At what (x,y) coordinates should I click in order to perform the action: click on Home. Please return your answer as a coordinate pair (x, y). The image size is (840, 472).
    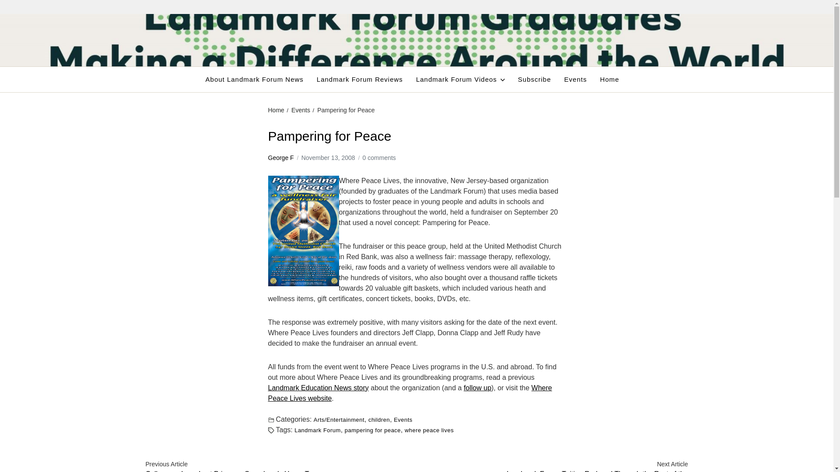
    Looking at the image, I should click on (276, 110).